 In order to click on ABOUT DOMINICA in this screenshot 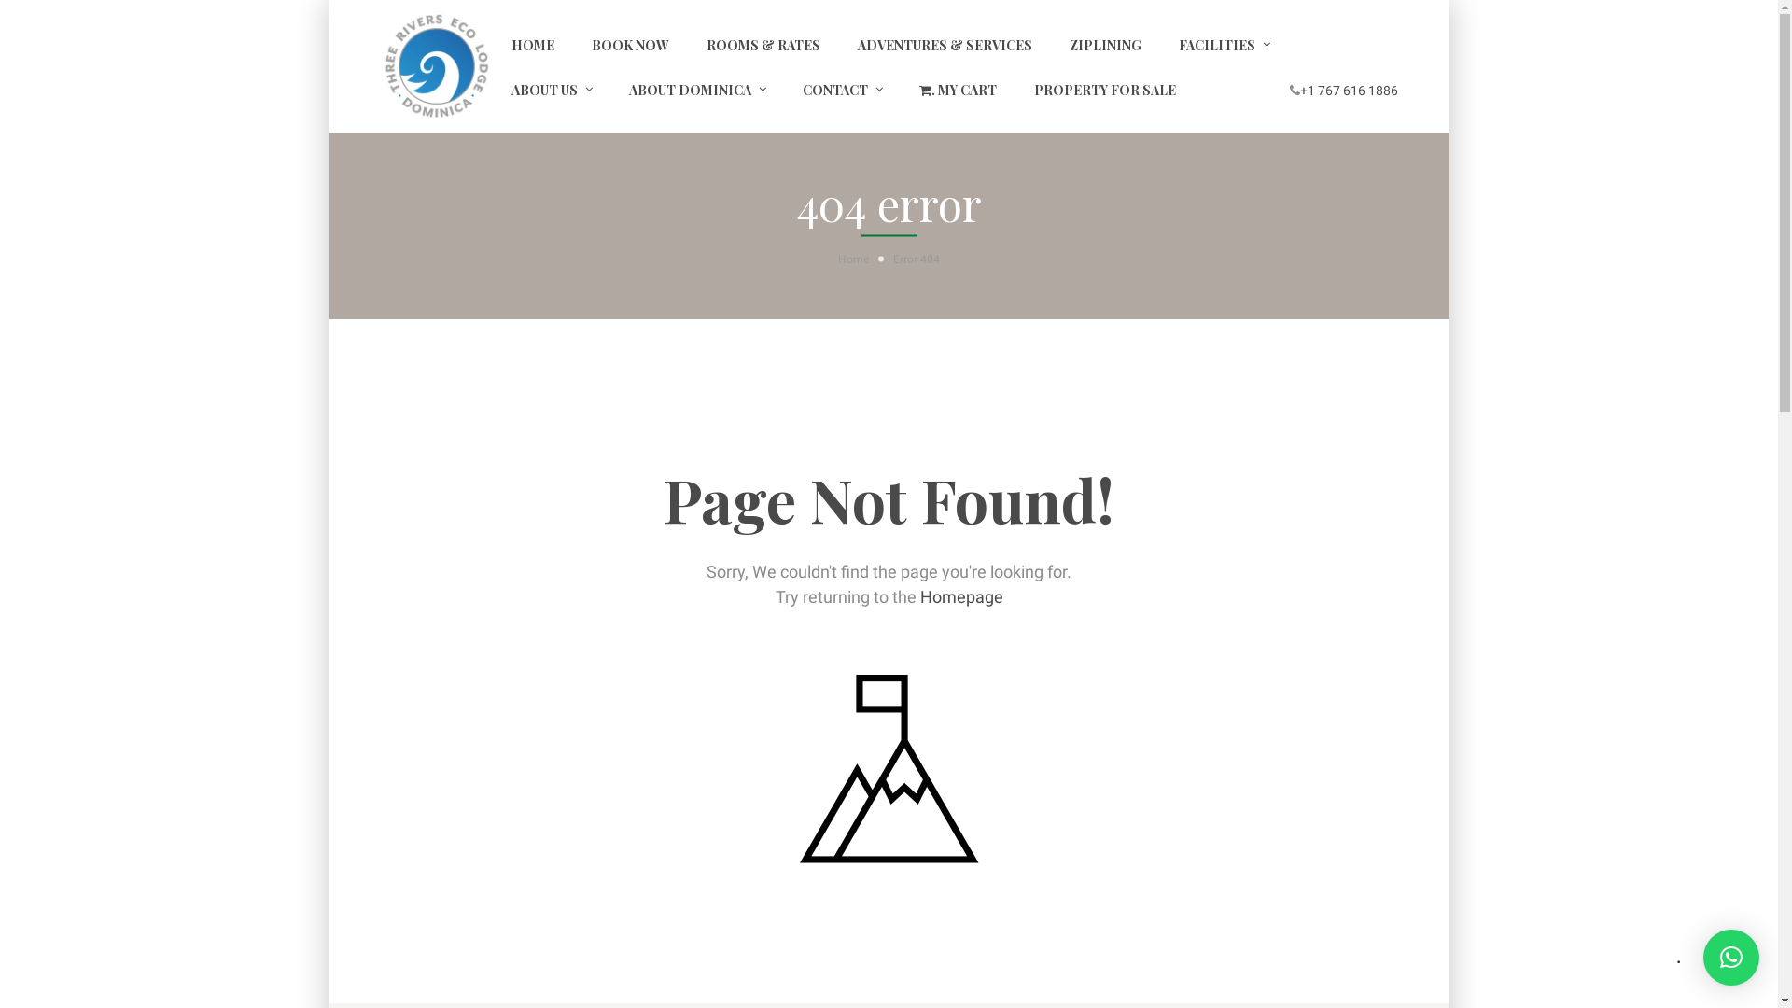, I will do `click(691, 89)`.